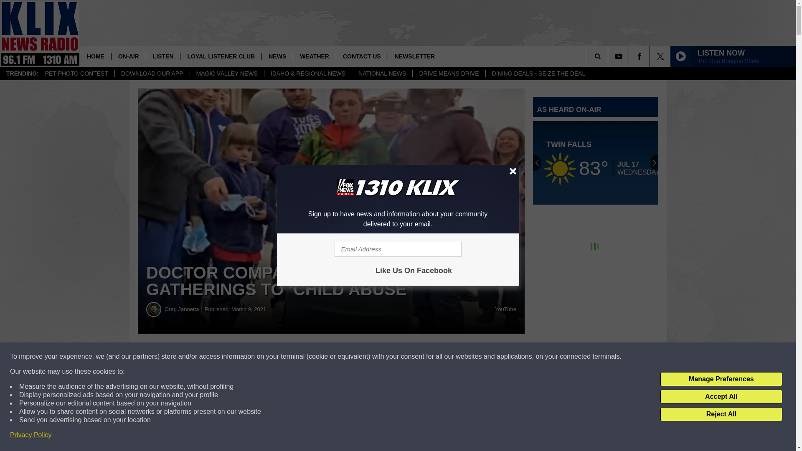  Describe the element at coordinates (152, 73) in the screenshot. I see `DOWNLOAD OUR APP` at that location.